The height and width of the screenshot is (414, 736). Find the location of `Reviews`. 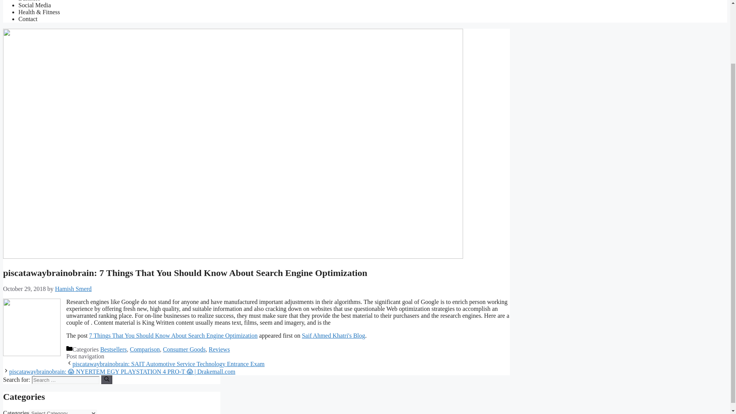

Reviews is located at coordinates (219, 349).